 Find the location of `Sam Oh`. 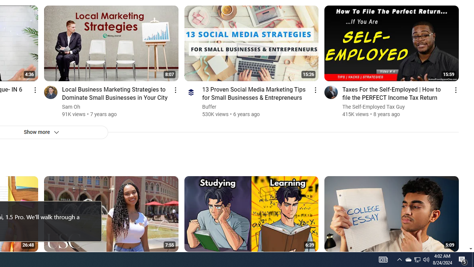

Sam Oh is located at coordinates (71, 107).